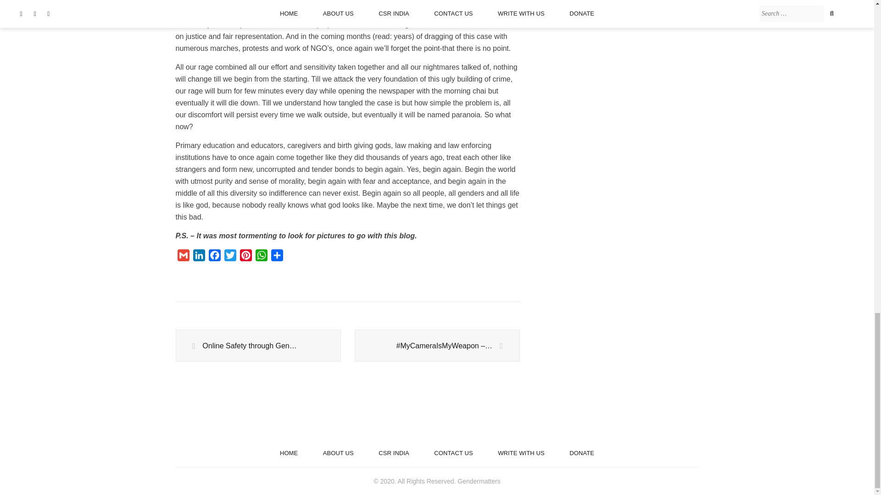 The image size is (881, 495). What do you see at coordinates (183, 257) in the screenshot?
I see `Gmail` at bounding box center [183, 257].